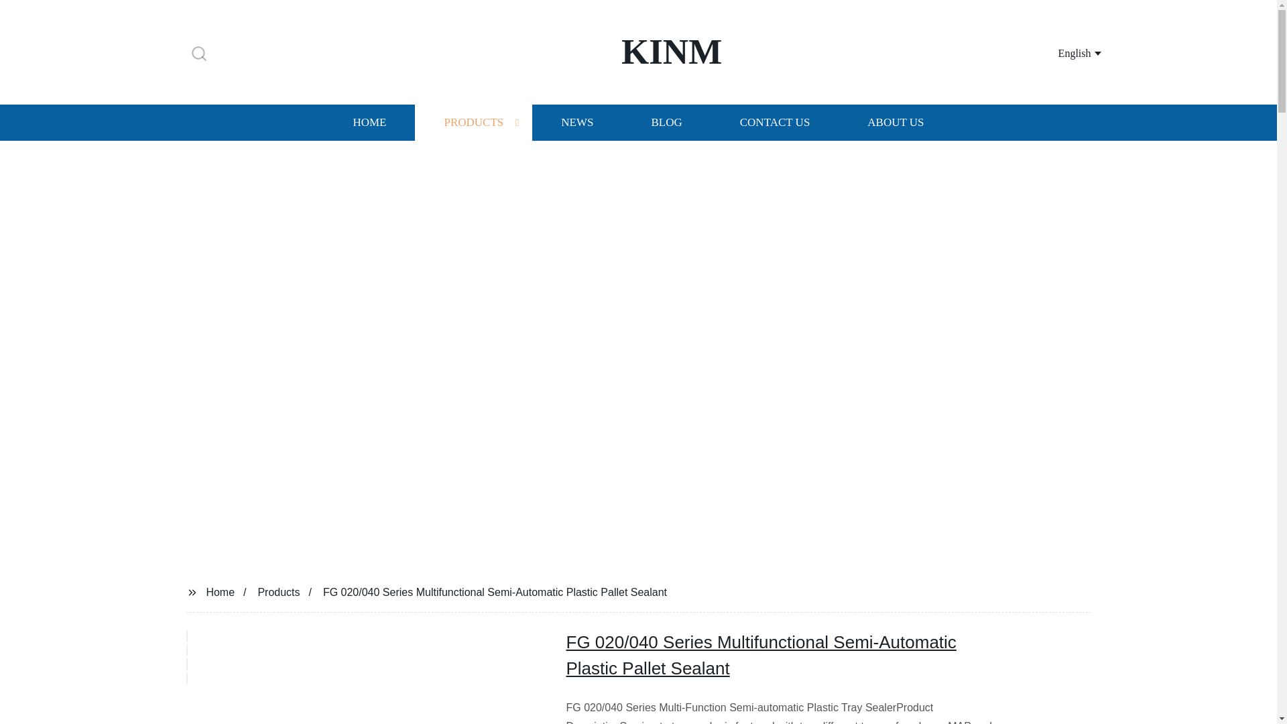  What do you see at coordinates (775, 122) in the screenshot?
I see `CONTACT US` at bounding box center [775, 122].